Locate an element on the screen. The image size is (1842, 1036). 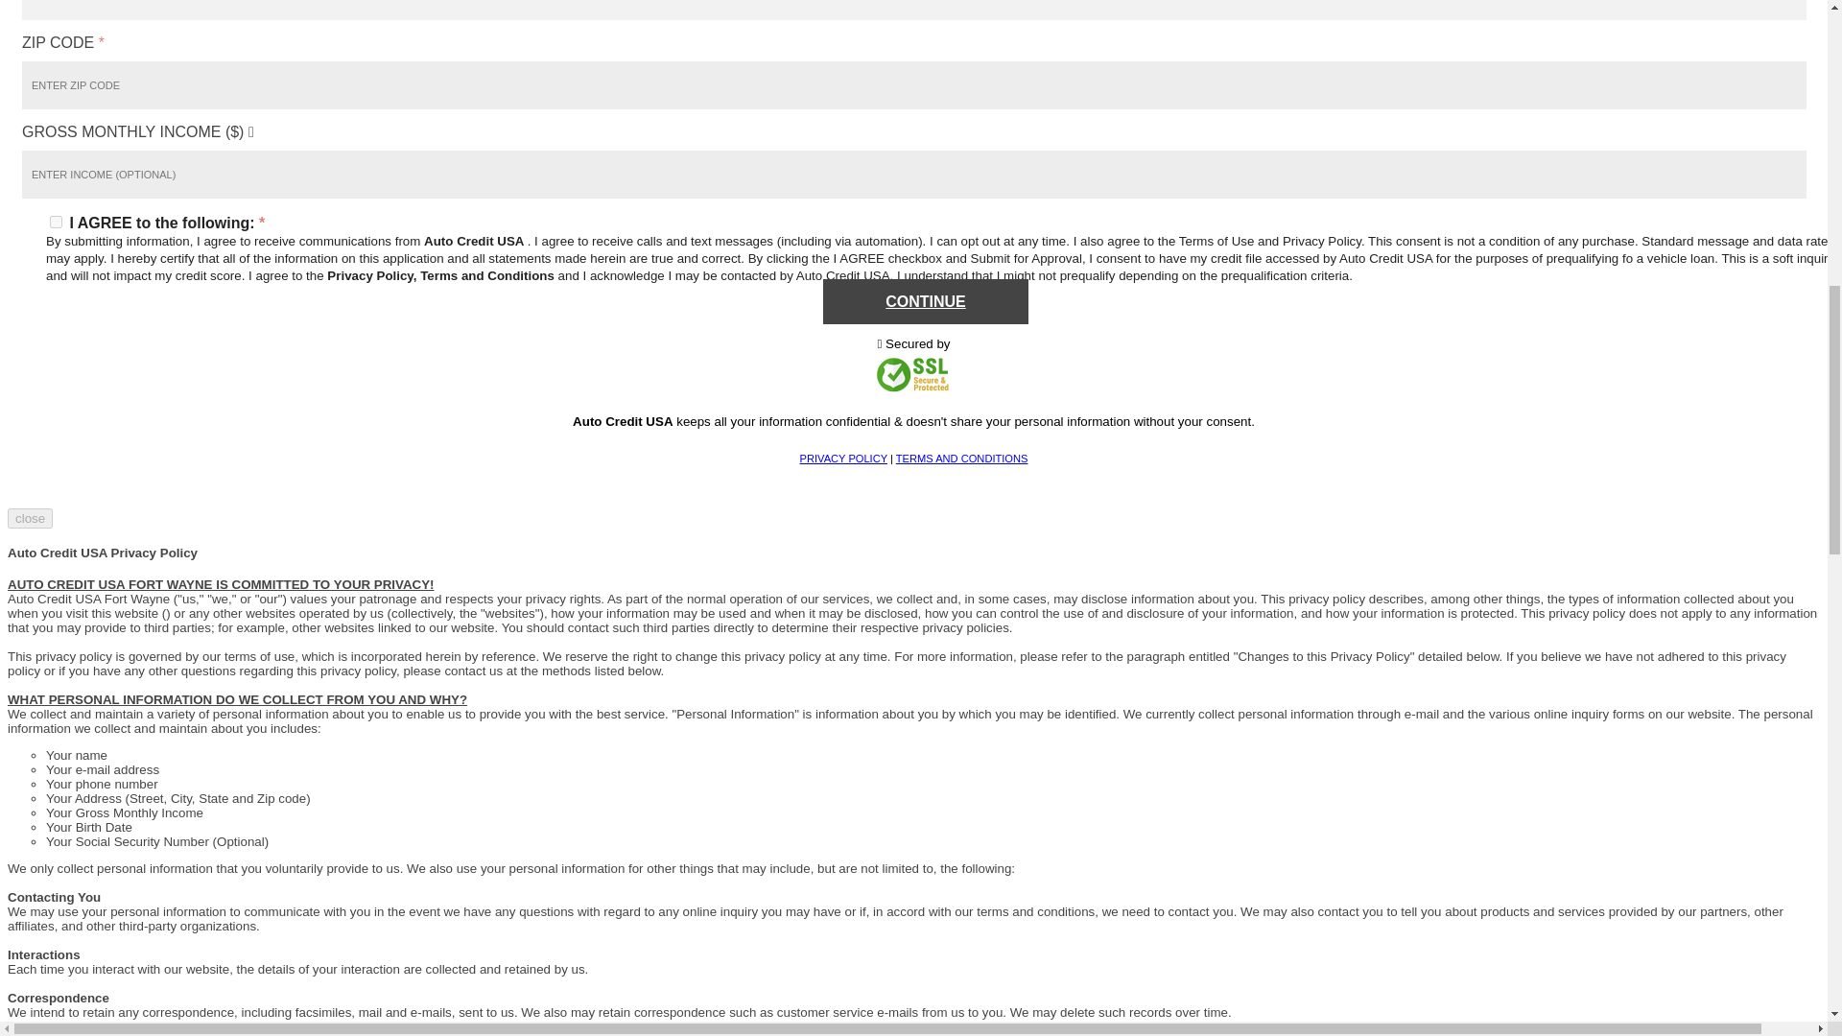
TERMS AND CONDITIONS is located at coordinates (961, 458).